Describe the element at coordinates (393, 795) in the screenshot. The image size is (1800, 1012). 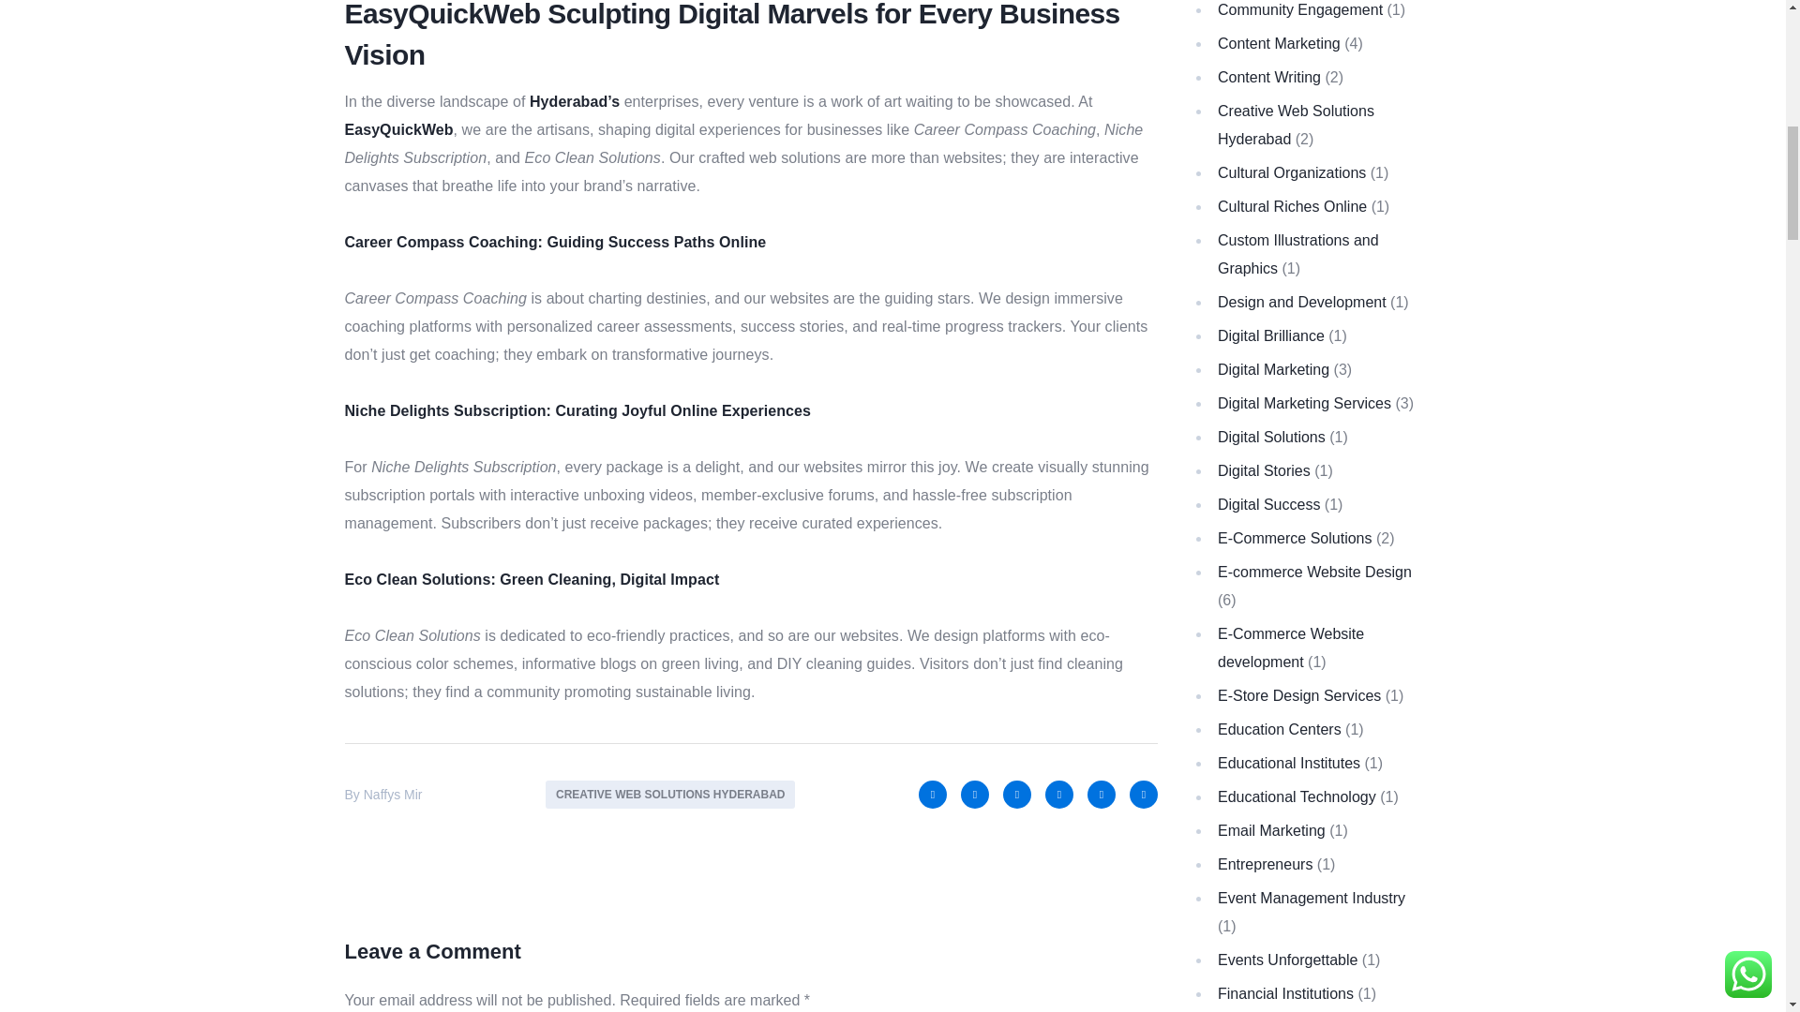
I see `Naffys Mir` at that location.